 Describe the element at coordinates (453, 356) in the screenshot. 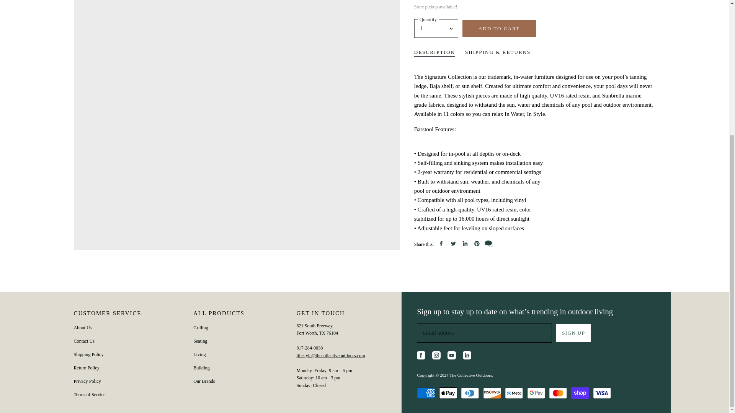

I see `Youtube` at that location.